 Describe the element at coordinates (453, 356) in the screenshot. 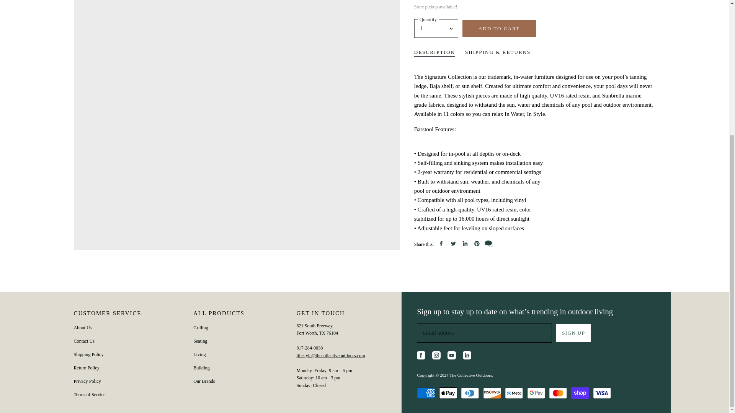

I see `Youtube` at that location.